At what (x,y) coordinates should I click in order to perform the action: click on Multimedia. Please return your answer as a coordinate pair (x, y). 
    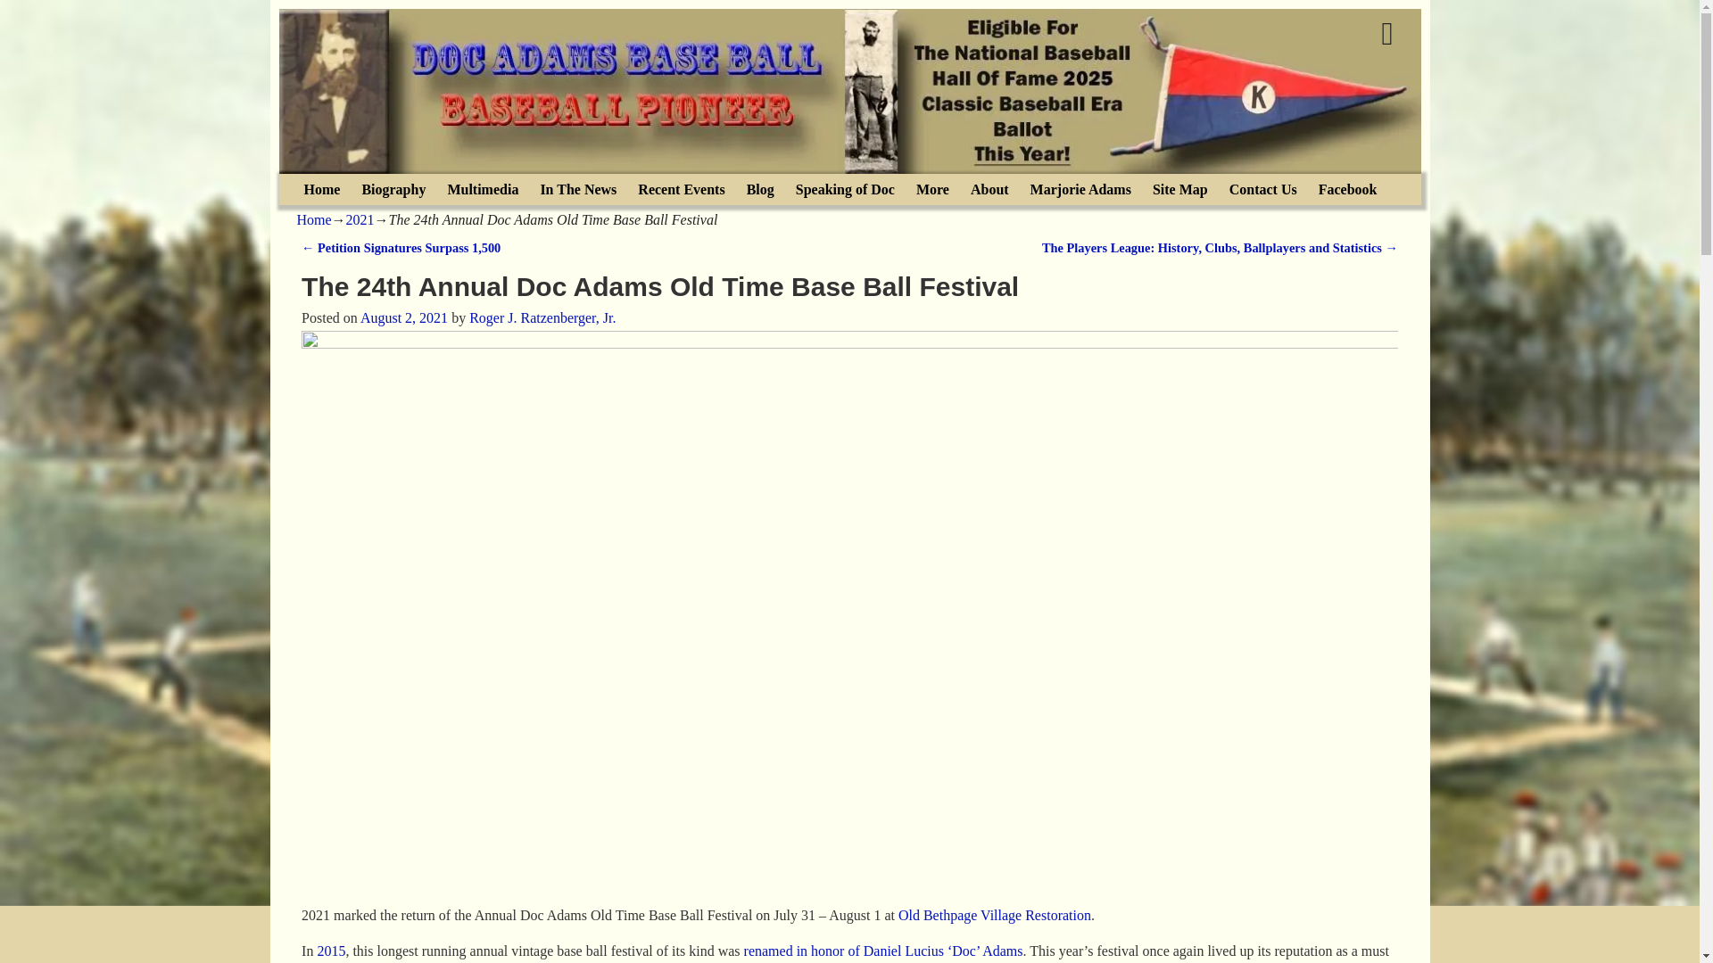
    Looking at the image, I should click on (483, 189).